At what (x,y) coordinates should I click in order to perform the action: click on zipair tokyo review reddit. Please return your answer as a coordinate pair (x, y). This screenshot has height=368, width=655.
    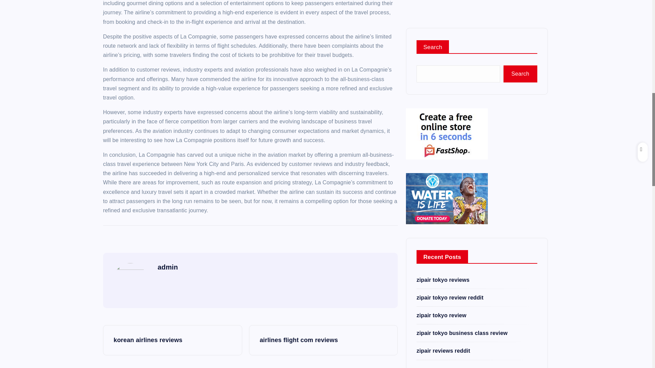
    Looking at the image, I should click on (450, 99).